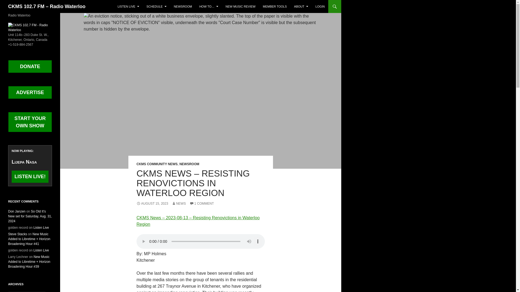 The width and height of the screenshot is (520, 292). What do you see at coordinates (30, 27) in the screenshot?
I see `CKMS 102.7 FM - Radio Waterloo` at bounding box center [30, 27].